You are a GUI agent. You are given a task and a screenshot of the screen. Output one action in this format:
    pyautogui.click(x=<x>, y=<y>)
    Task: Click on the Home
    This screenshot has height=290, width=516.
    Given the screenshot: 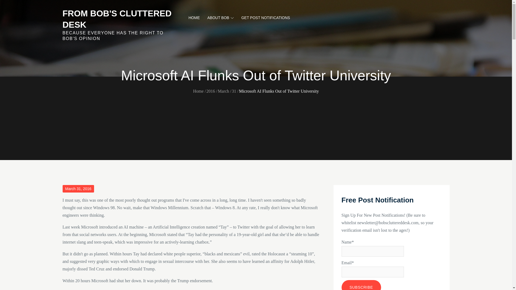 What is the action you would take?
    pyautogui.click(x=198, y=91)
    